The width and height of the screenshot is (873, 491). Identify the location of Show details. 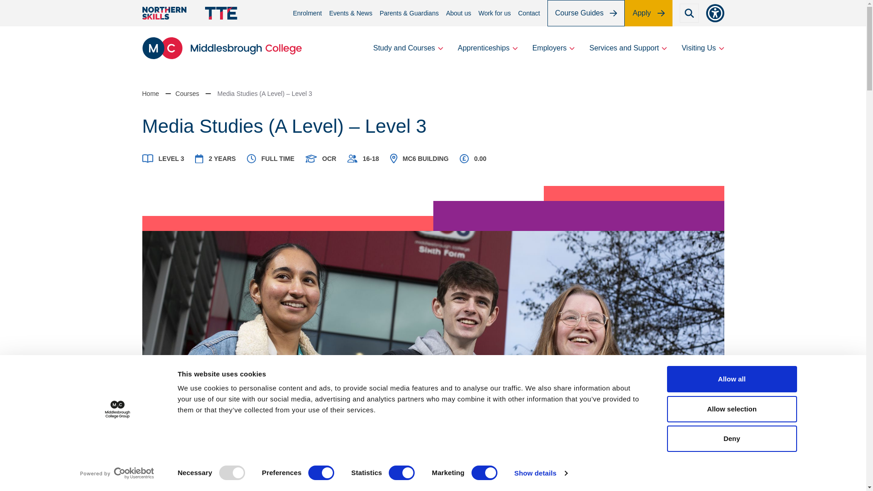
(540, 473).